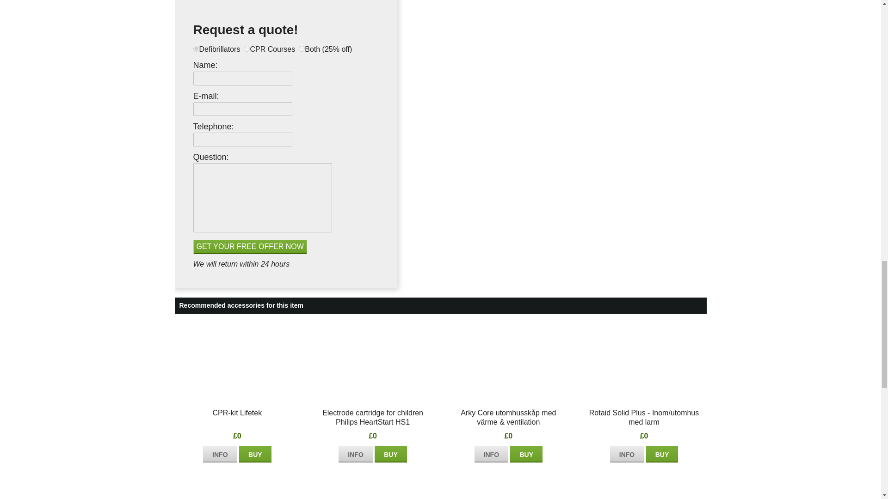 This screenshot has width=888, height=499. Describe the element at coordinates (196, 49) in the screenshot. I see `Defibrillators` at that location.